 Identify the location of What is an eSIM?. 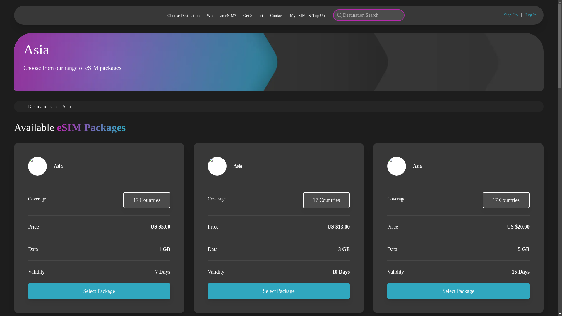
(221, 15).